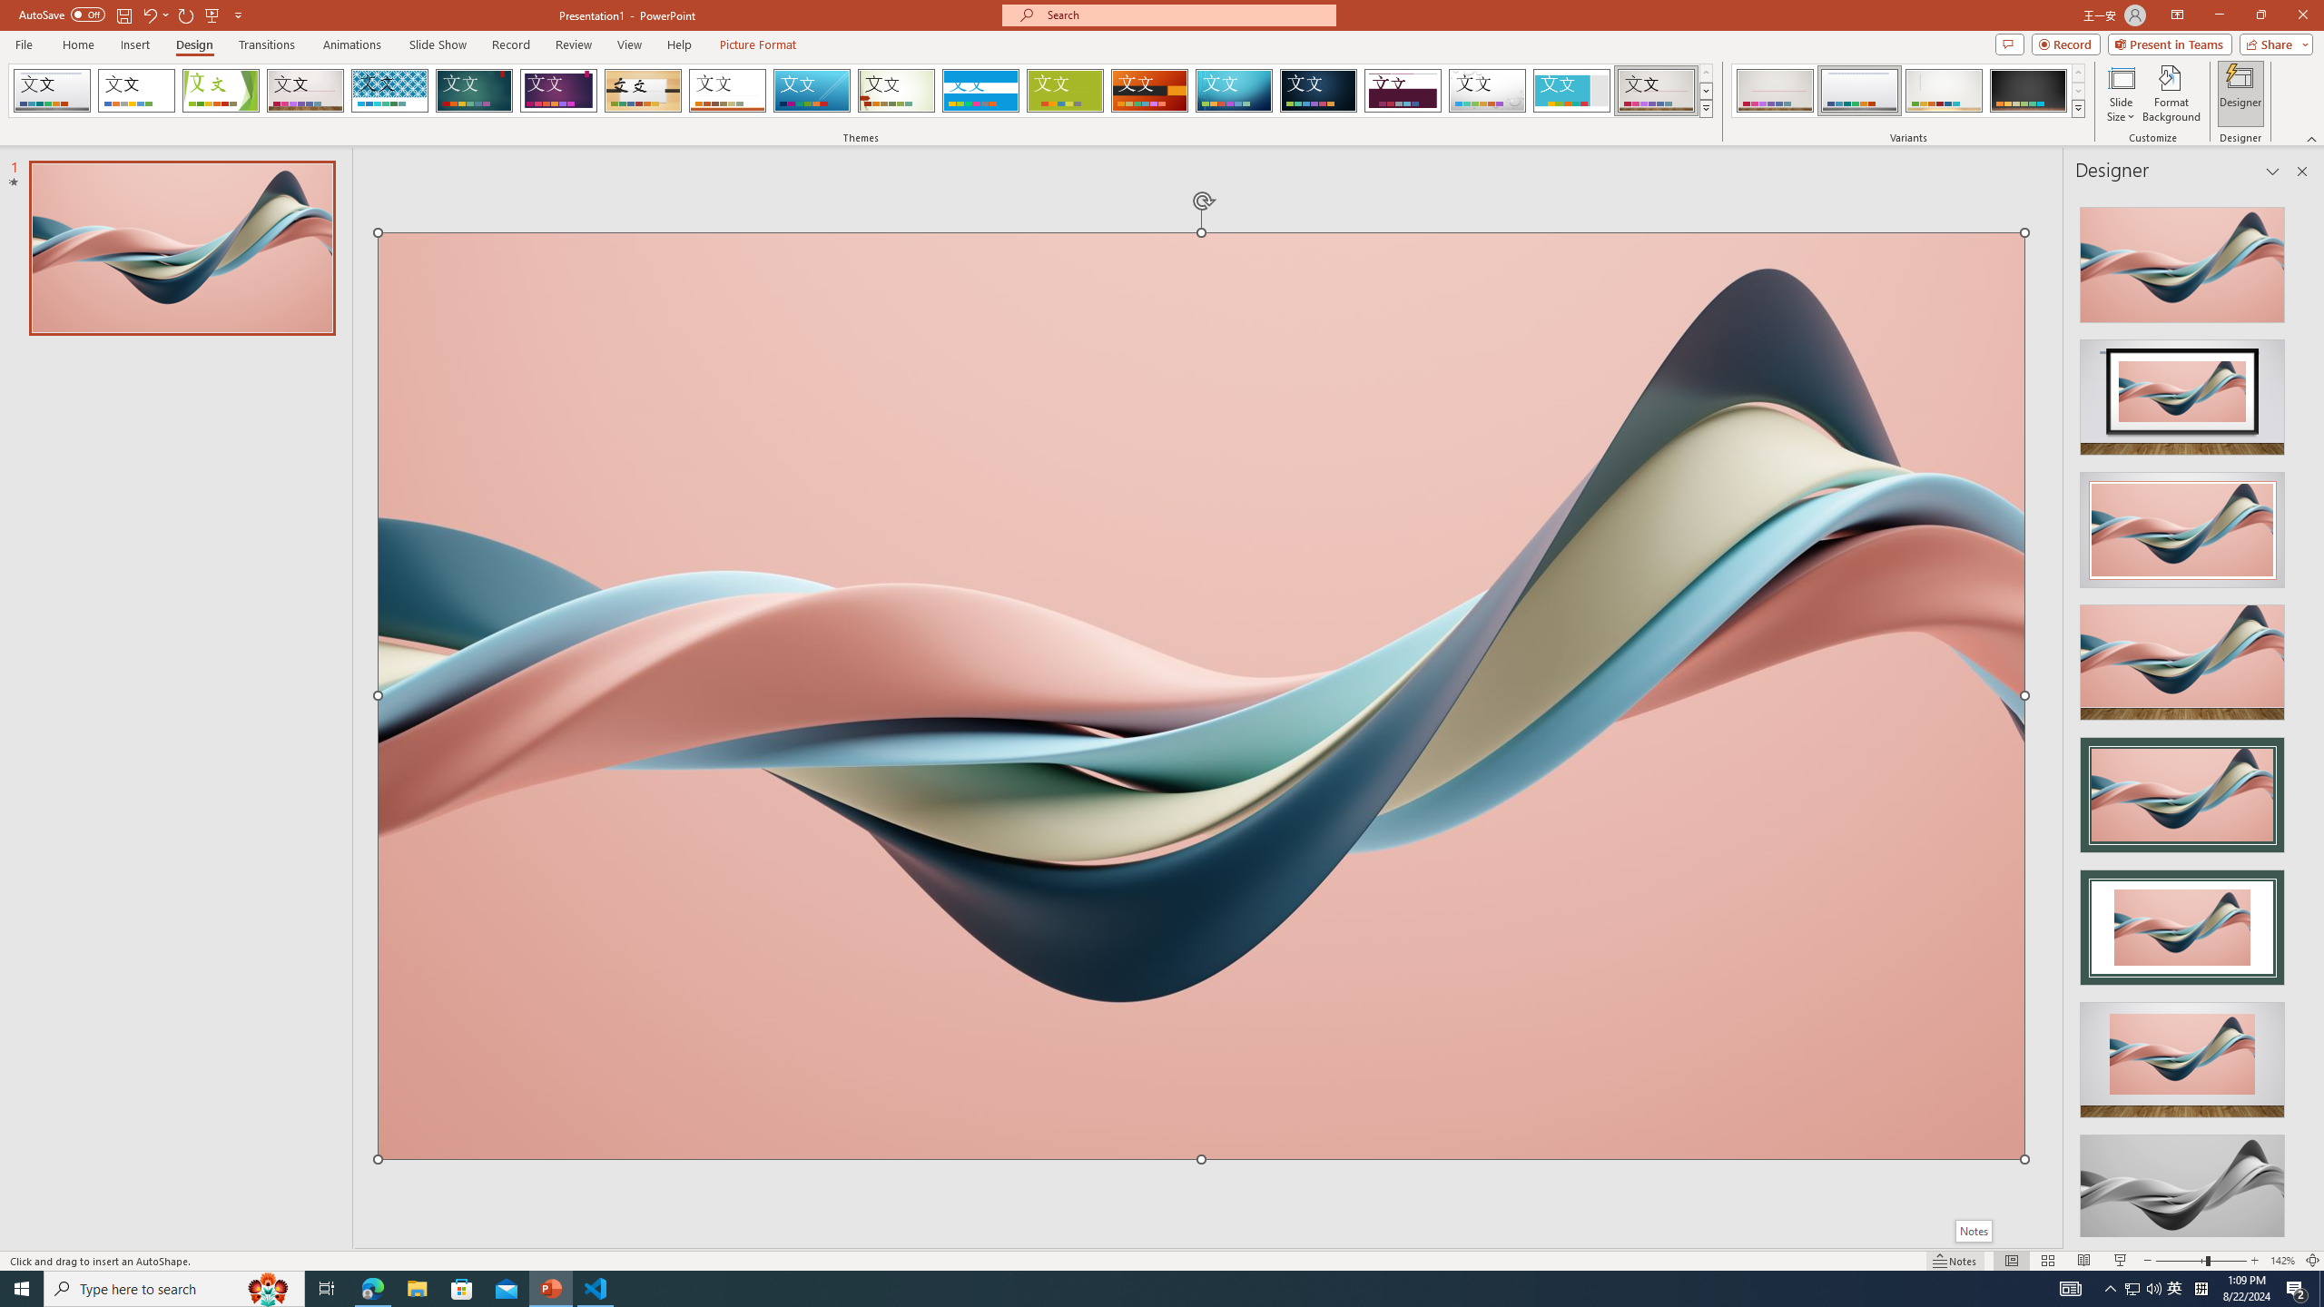  I want to click on Gallery Variant 1, so click(1775, 91).